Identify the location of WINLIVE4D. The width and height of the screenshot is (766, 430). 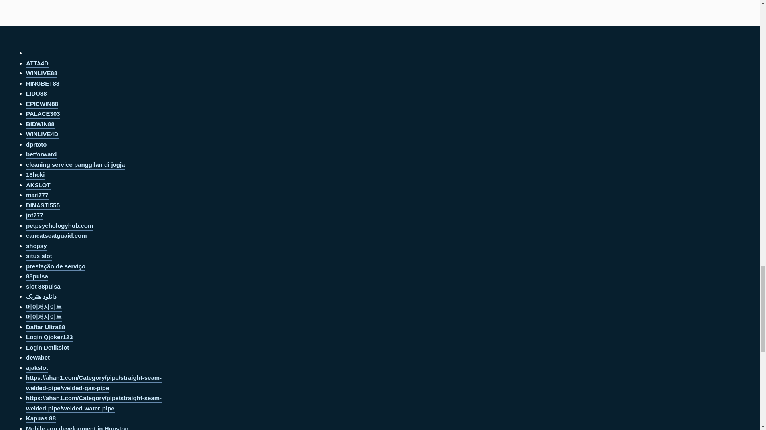
(42, 135).